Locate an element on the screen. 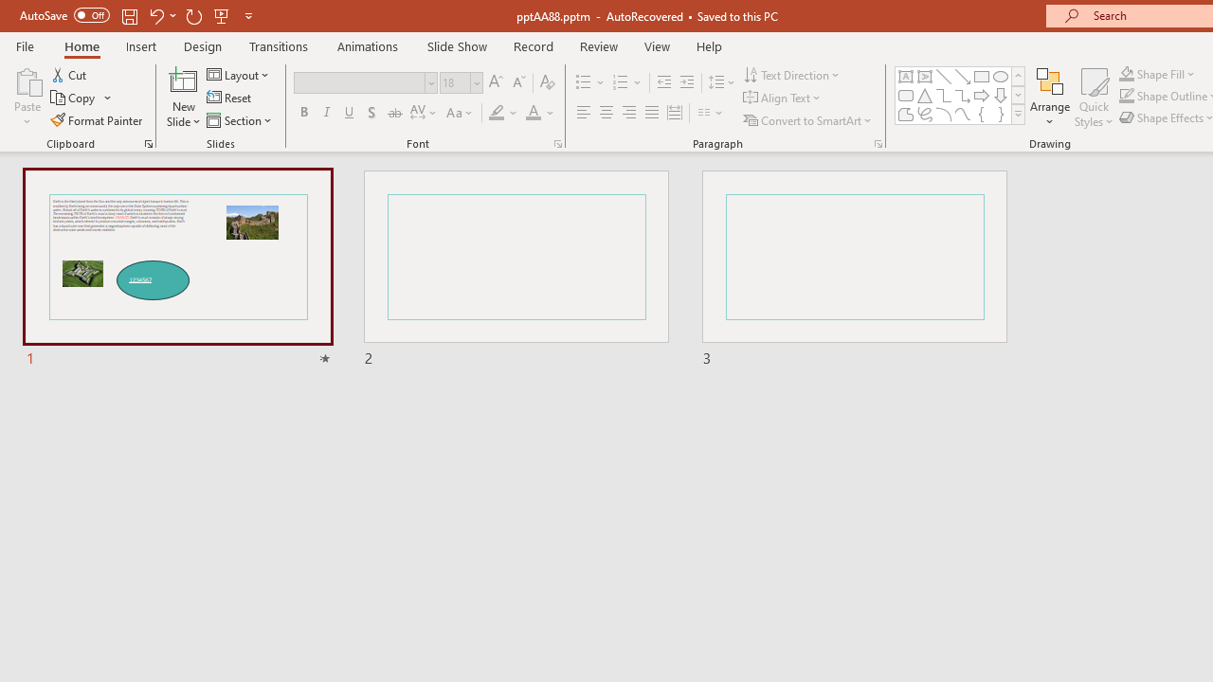 The image size is (1213, 682). Character Spacing is located at coordinates (425, 114).